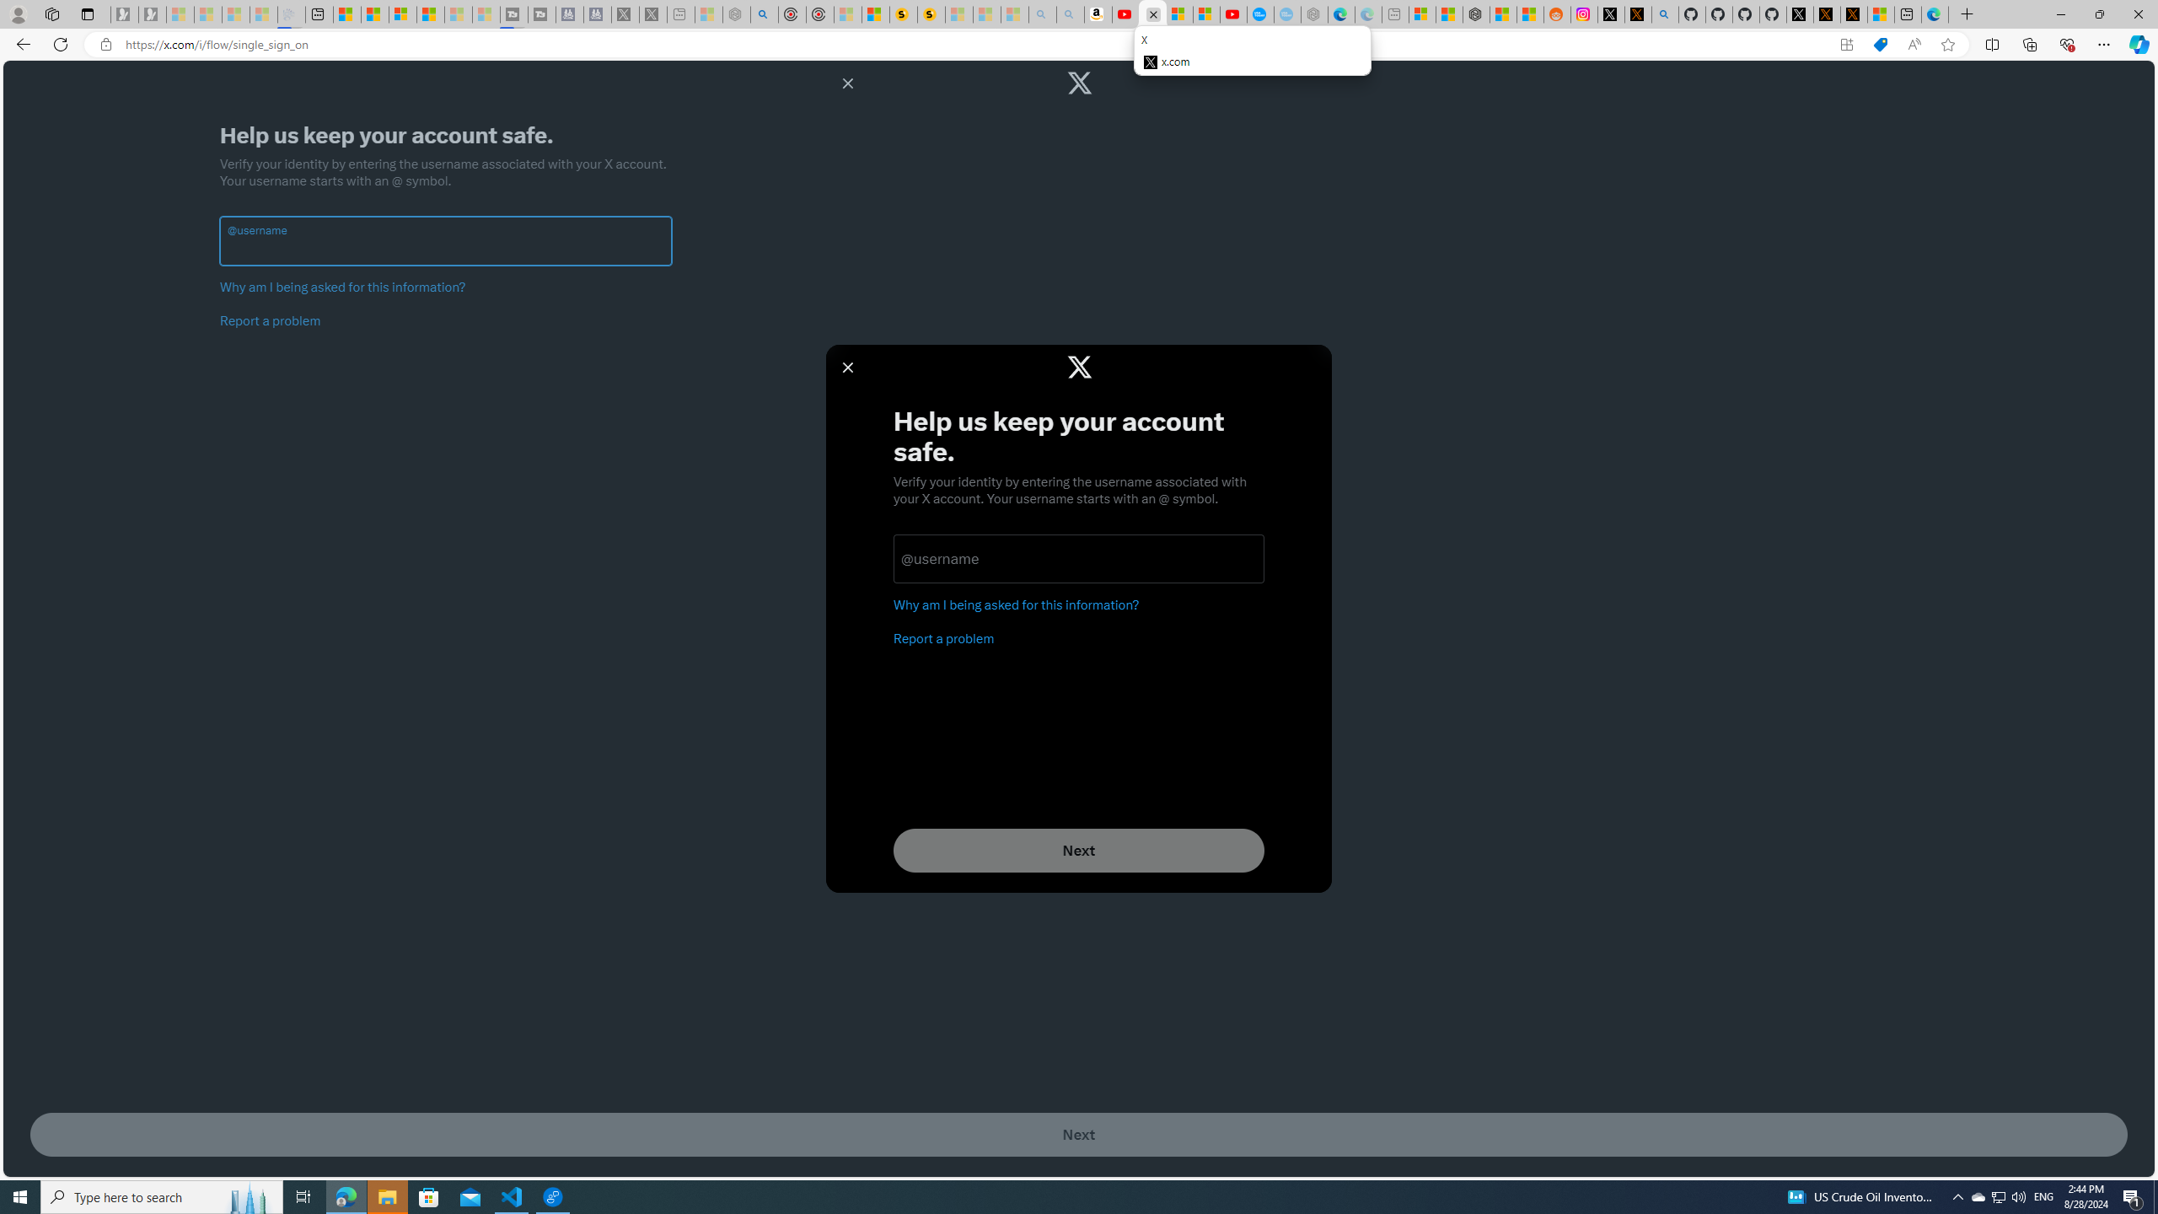  What do you see at coordinates (1531, 14) in the screenshot?
I see `Shanghai, China Weather trends | Microsoft Weather` at bounding box center [1531, 14].